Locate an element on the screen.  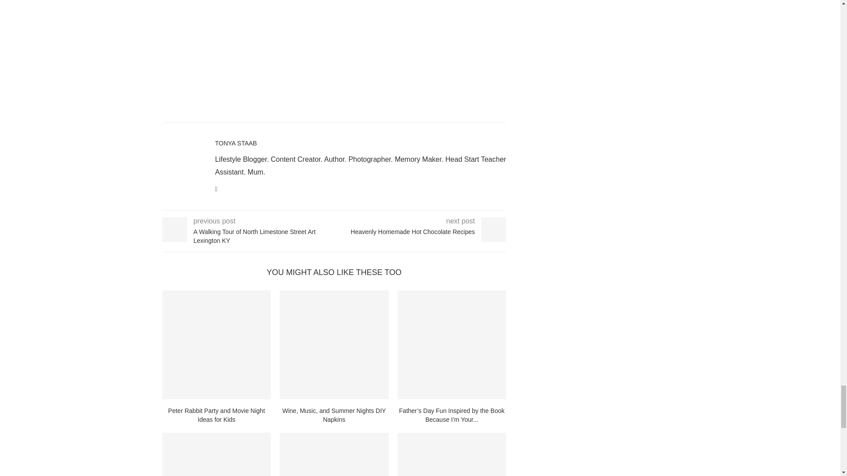
Author Tonya Staab is located at coordinates (236, 143).